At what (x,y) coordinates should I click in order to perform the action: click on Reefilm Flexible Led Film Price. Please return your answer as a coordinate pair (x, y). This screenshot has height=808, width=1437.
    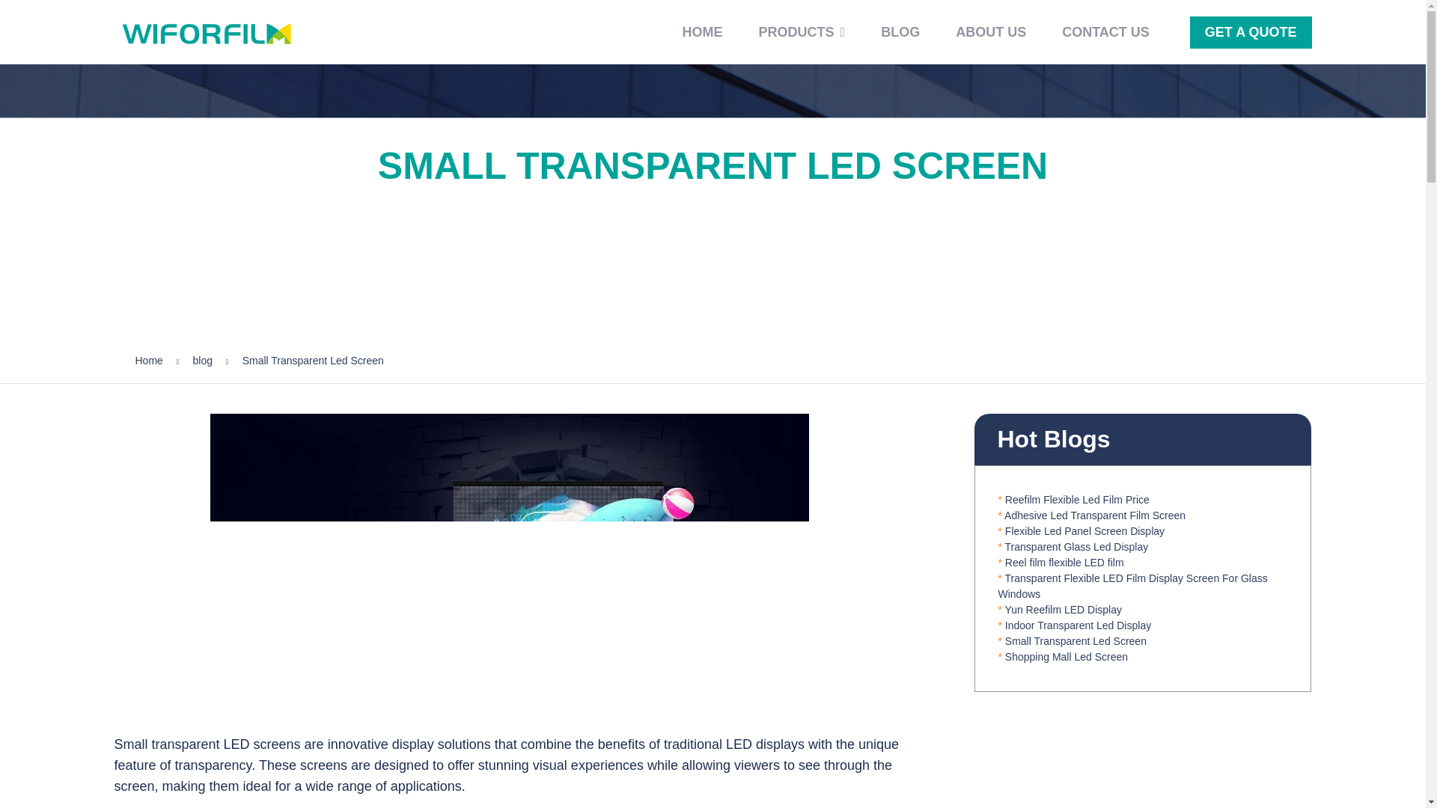
    Looking at the image, I should click on (1077, 500).